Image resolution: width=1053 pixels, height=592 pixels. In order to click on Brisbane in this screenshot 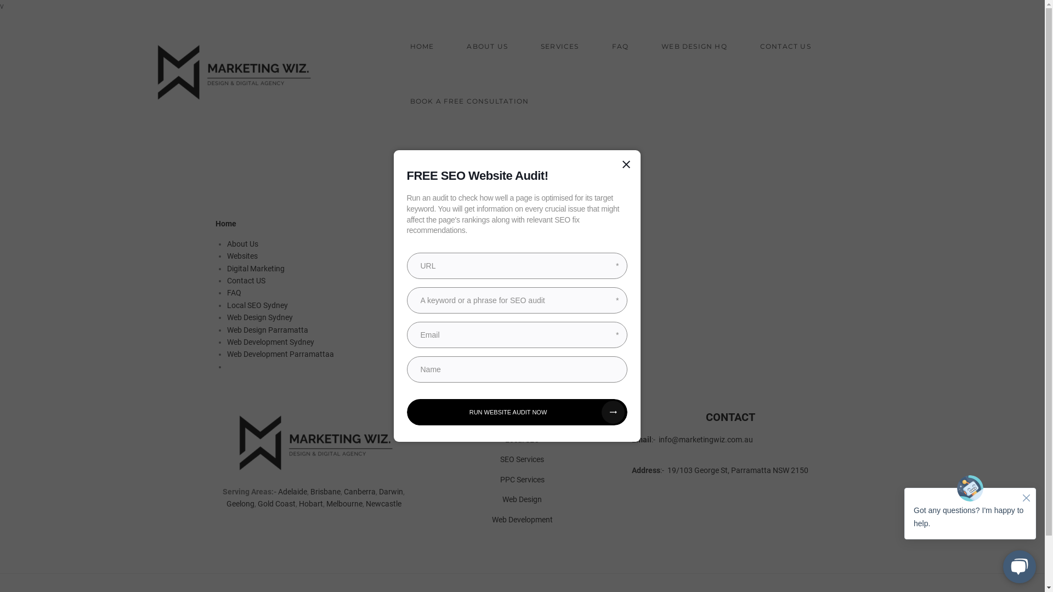, I will do `click(326, 491)`.